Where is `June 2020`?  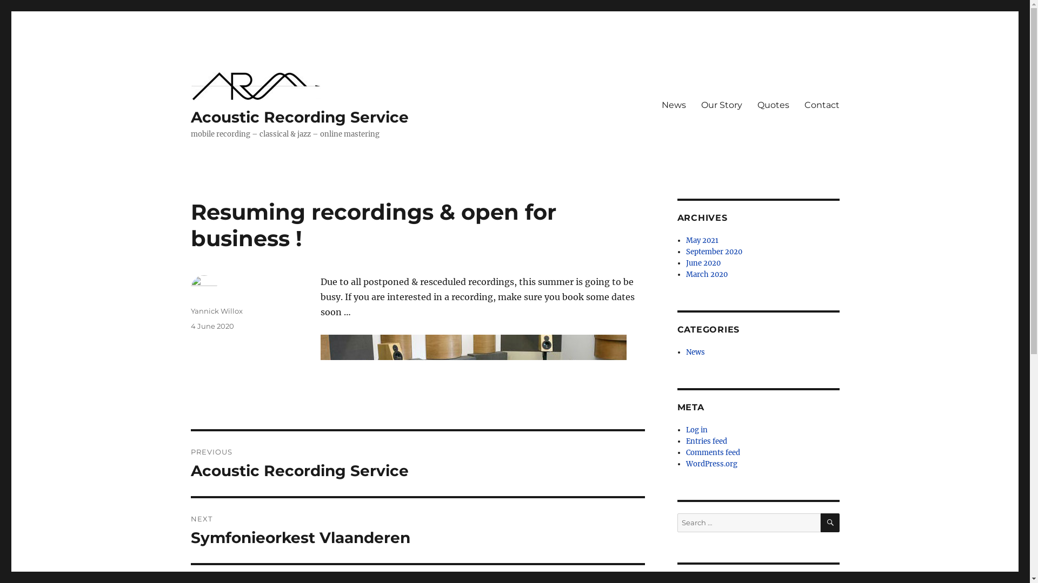
June 2020 is located at coordinates (703, 263).